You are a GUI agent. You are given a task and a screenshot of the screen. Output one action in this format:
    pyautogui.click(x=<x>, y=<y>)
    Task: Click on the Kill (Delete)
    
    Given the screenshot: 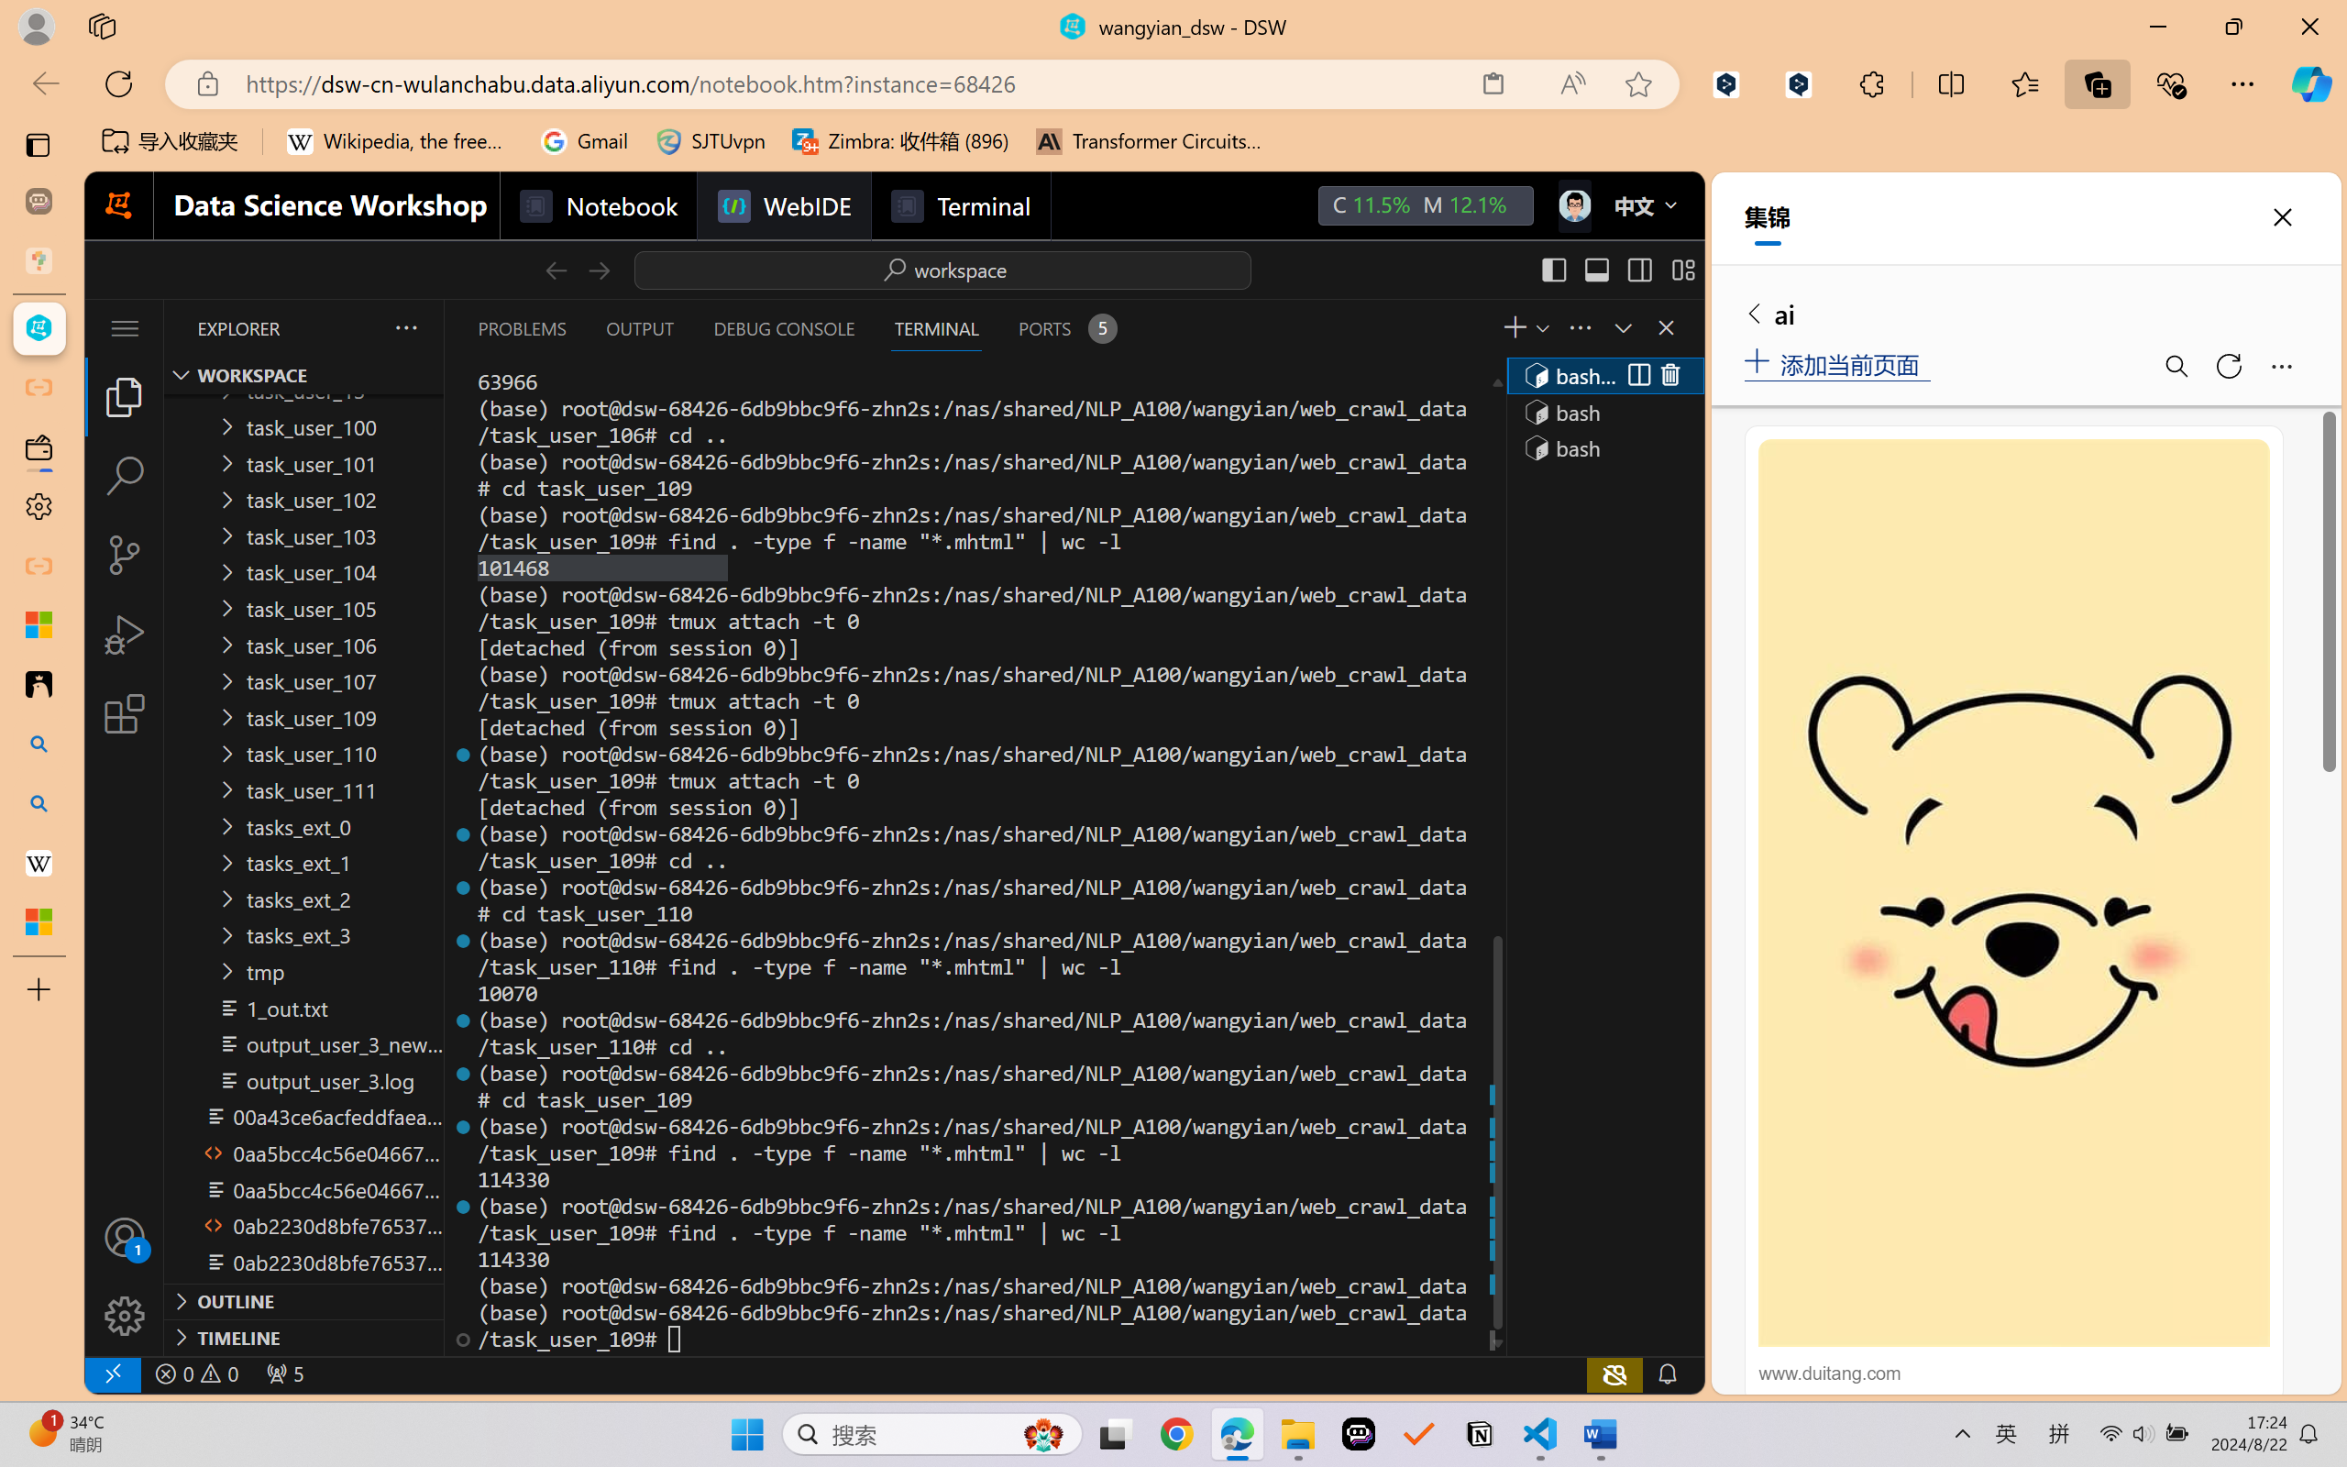 What is the action you would take?
    pyautogui.click(x=1669, y=375)
    